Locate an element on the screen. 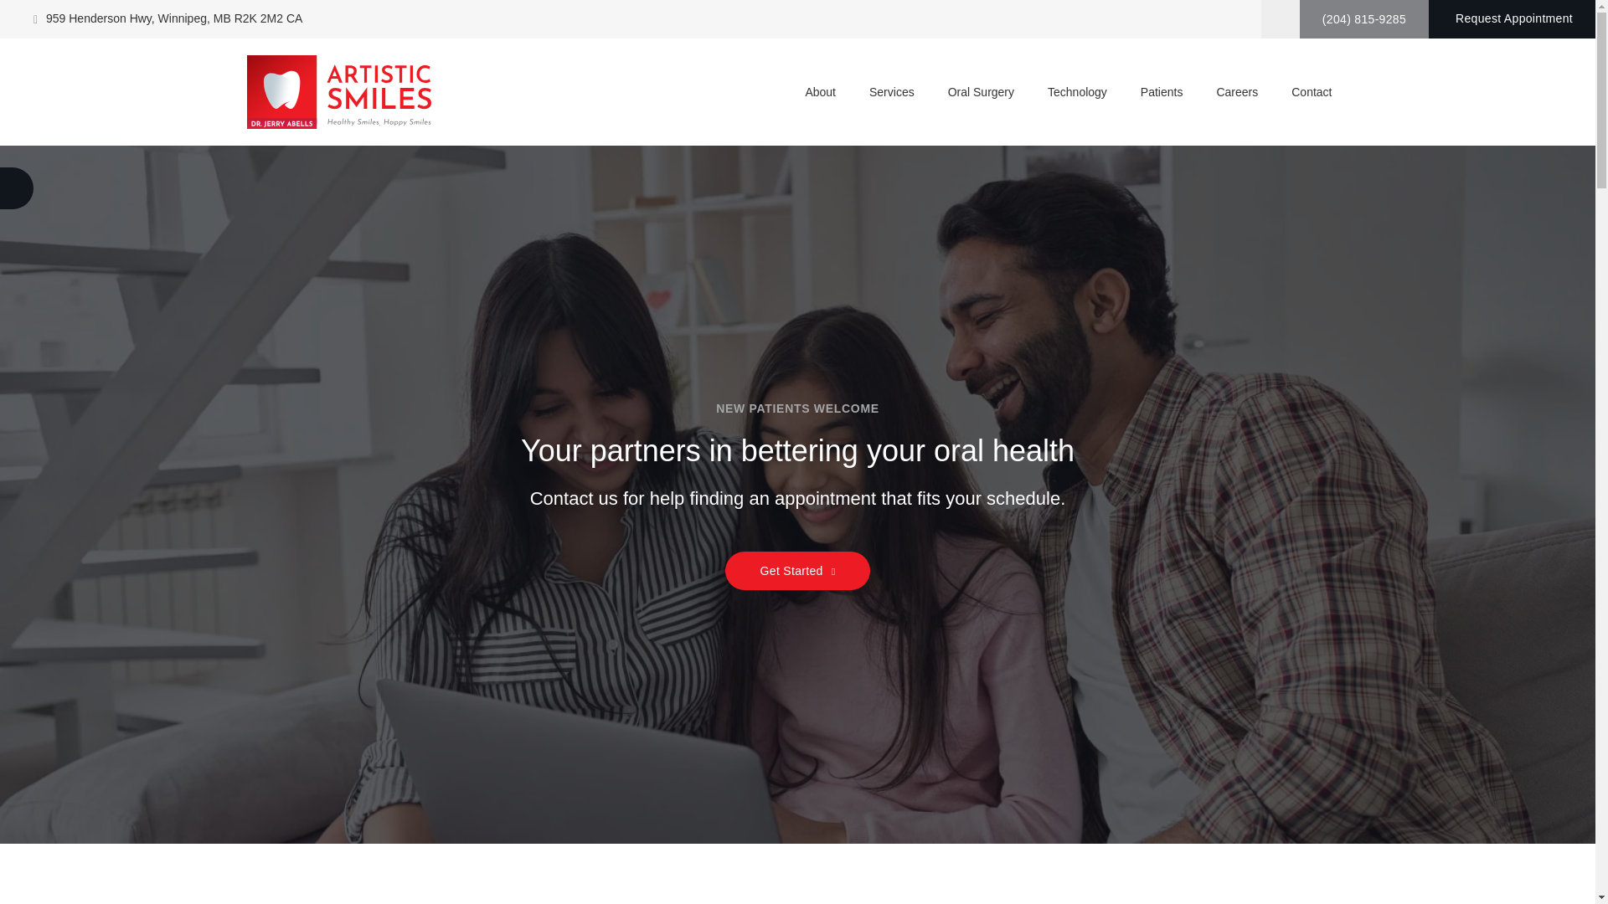  (204) 815-9285 is located at coordinates (1364, 19).